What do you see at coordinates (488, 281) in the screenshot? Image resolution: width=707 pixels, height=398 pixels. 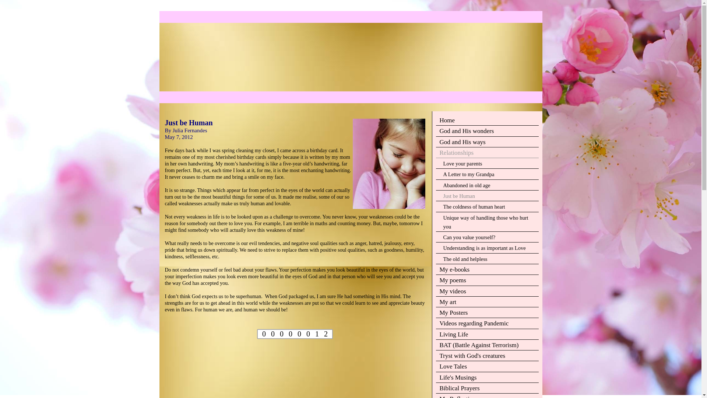 I see `My poems` at bounding box center [488, 281].